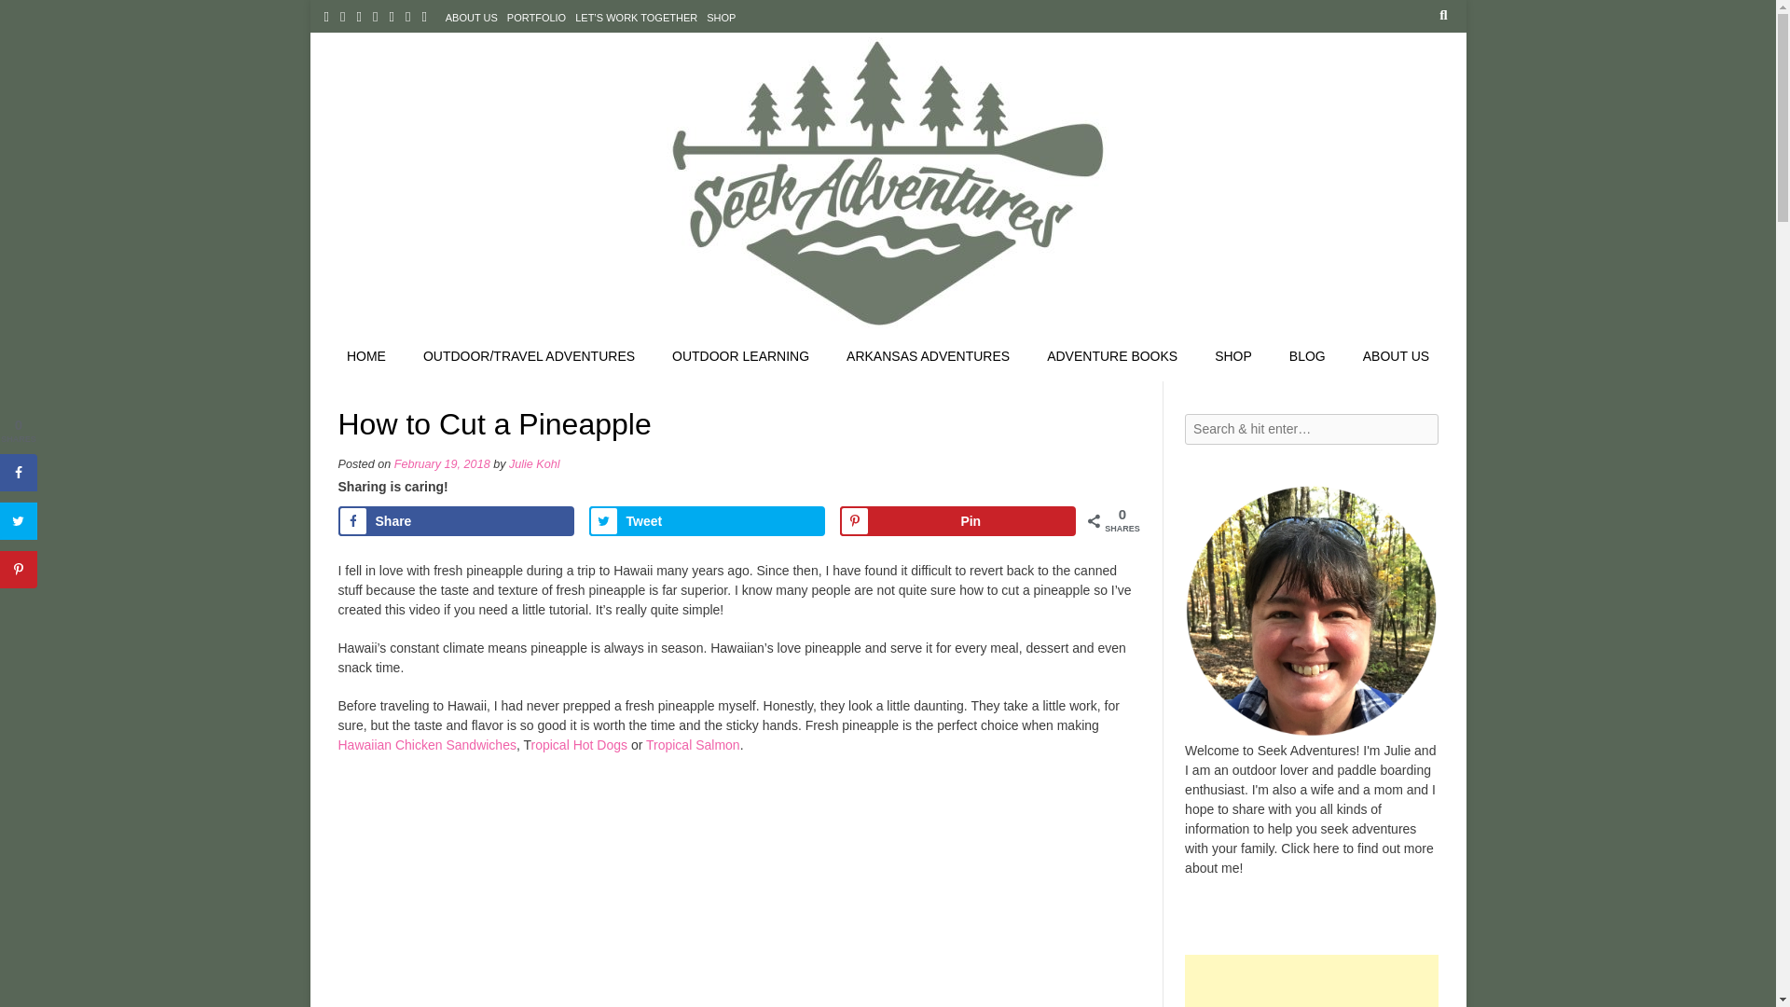 The image size is (1790, 1007). What do you see at coordinates (888, 183) in the screenshot?
I see `Seek Adventures Blog` at bounding box center [888, 183].